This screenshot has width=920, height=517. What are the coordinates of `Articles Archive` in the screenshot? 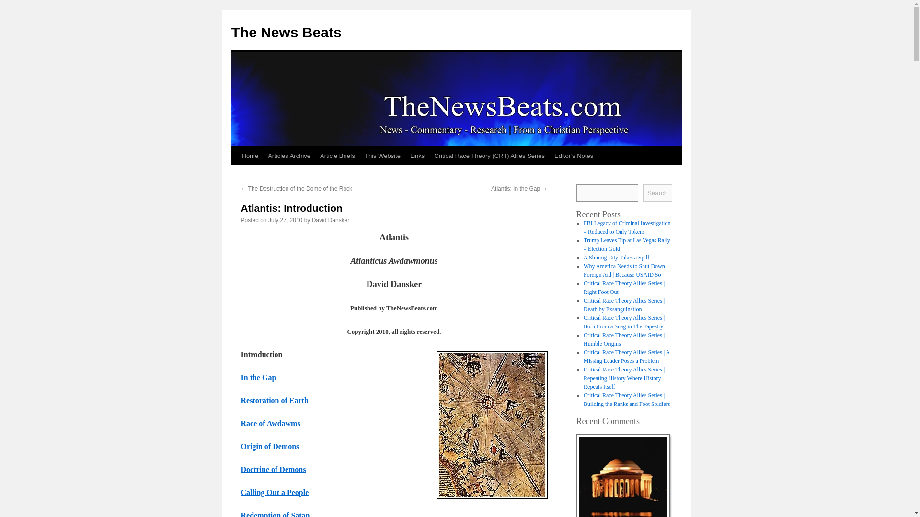 It's located at (289, 156).